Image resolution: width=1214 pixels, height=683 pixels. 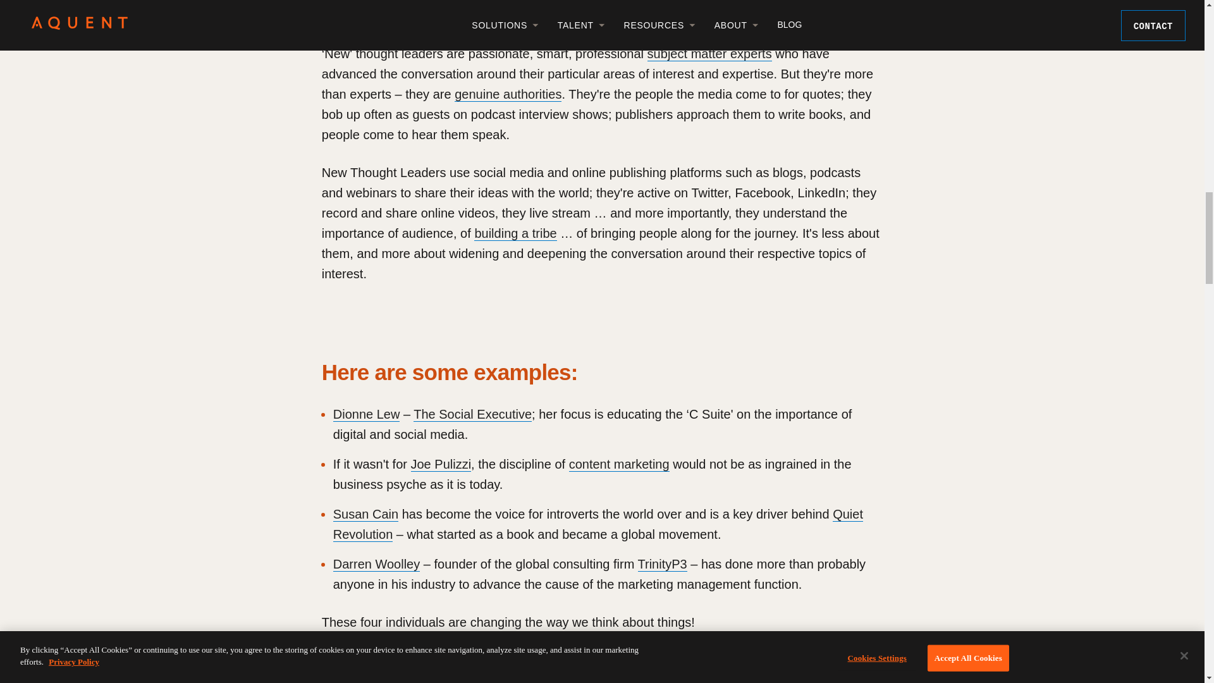 What do you see at coordinates (709, 54) in the screenshot?
I see `subject matter experts` at bounding box center [709, 54].